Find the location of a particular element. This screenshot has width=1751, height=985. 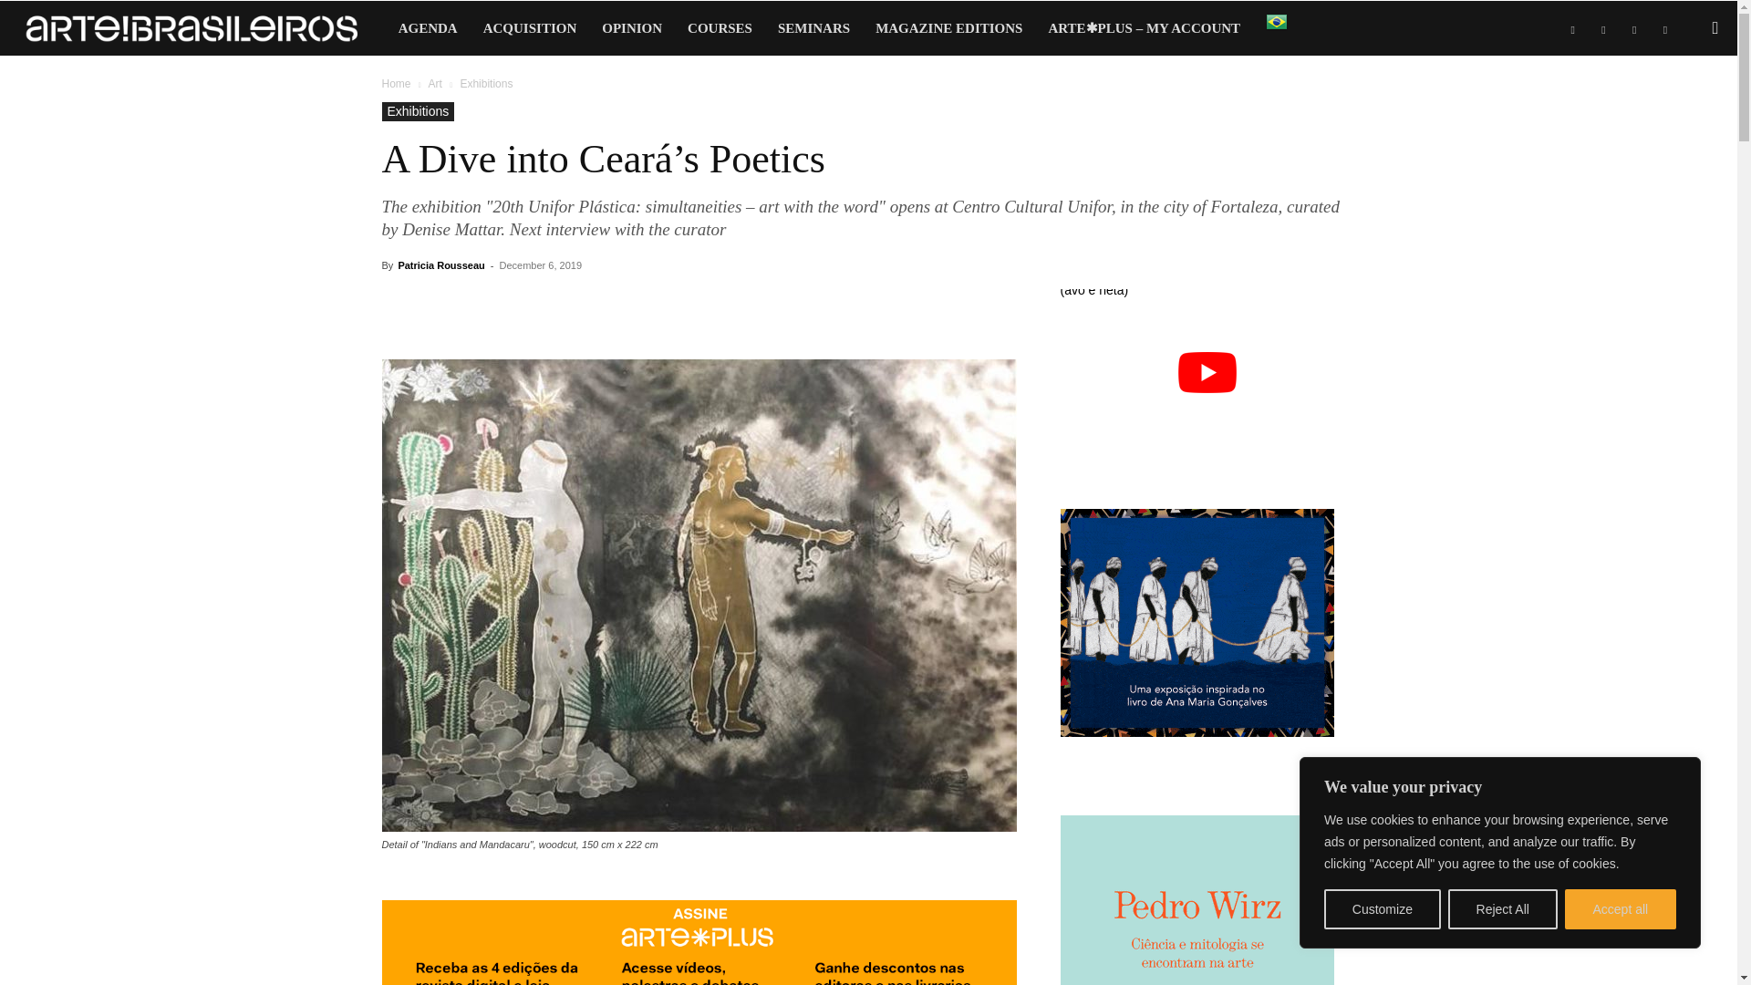

See all articles in Art is located at coordinates (434, 84).